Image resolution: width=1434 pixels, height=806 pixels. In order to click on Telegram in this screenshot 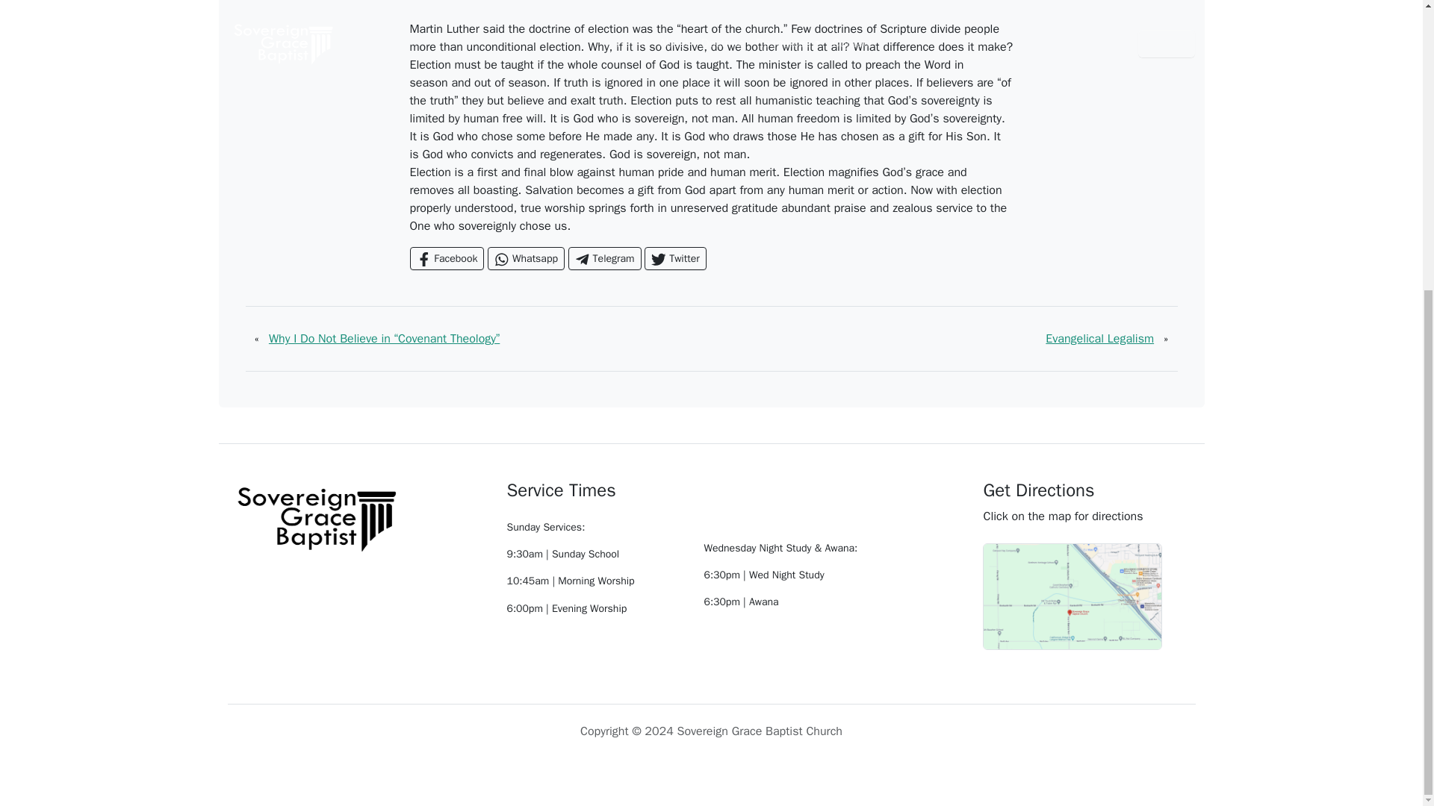, I will do `click(604, 258)`.